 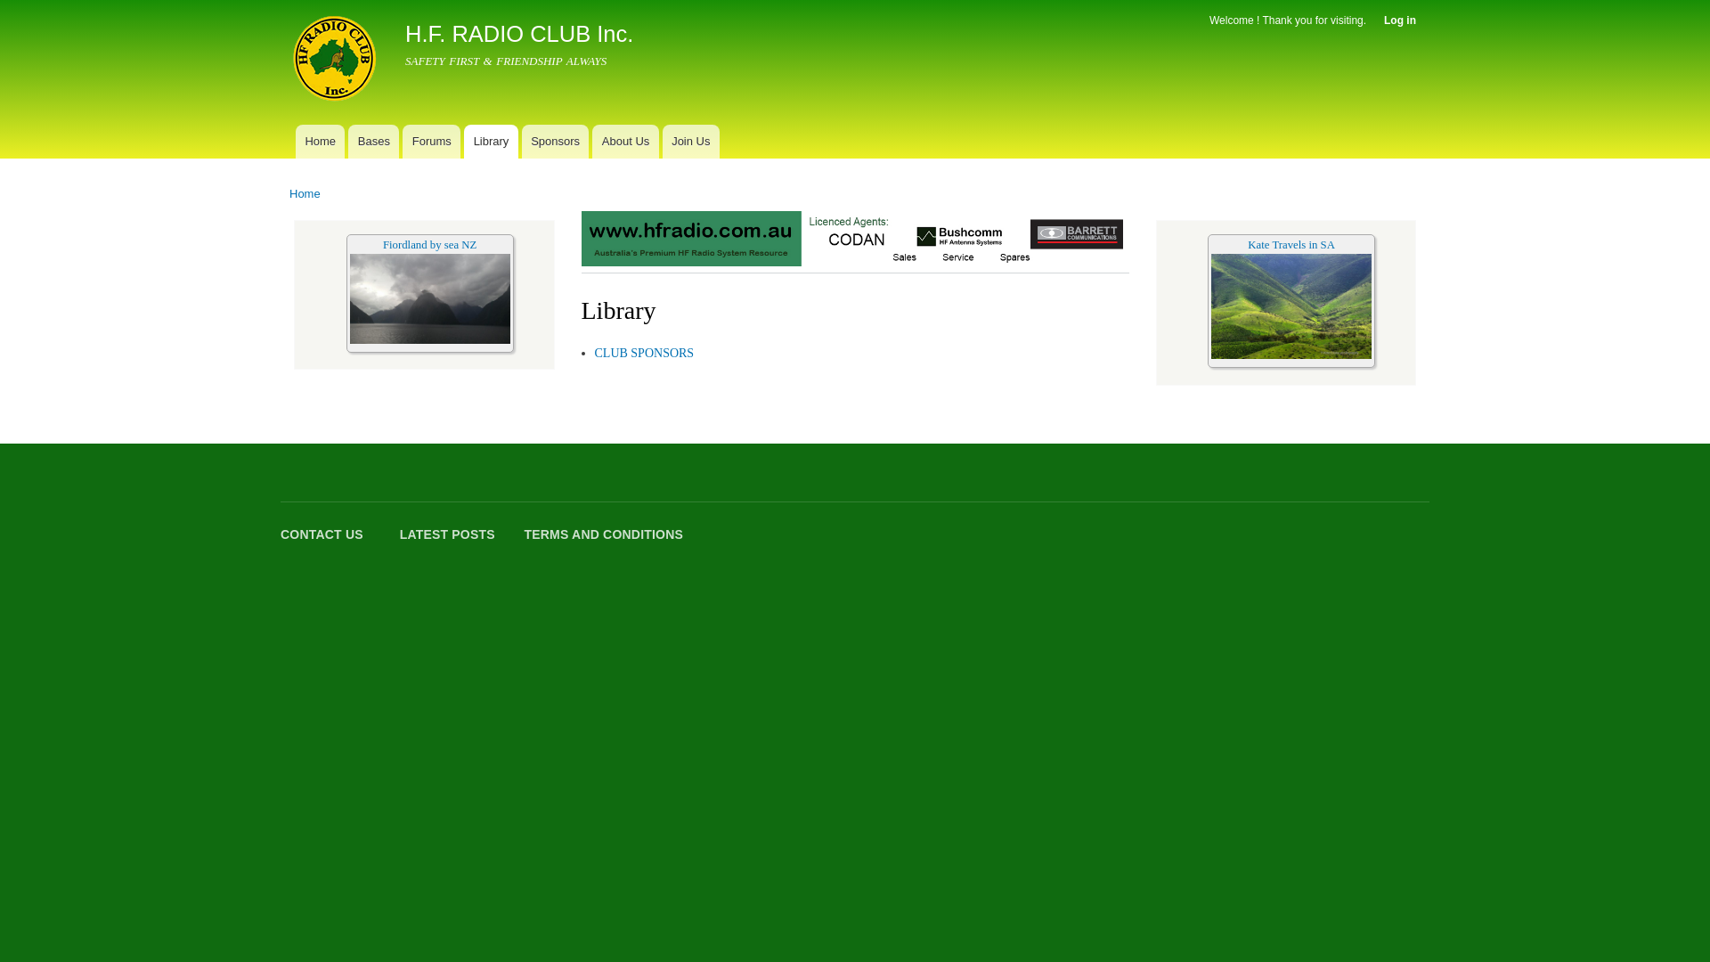 I want to click on CONTACT US , so click(x=324, y=534).